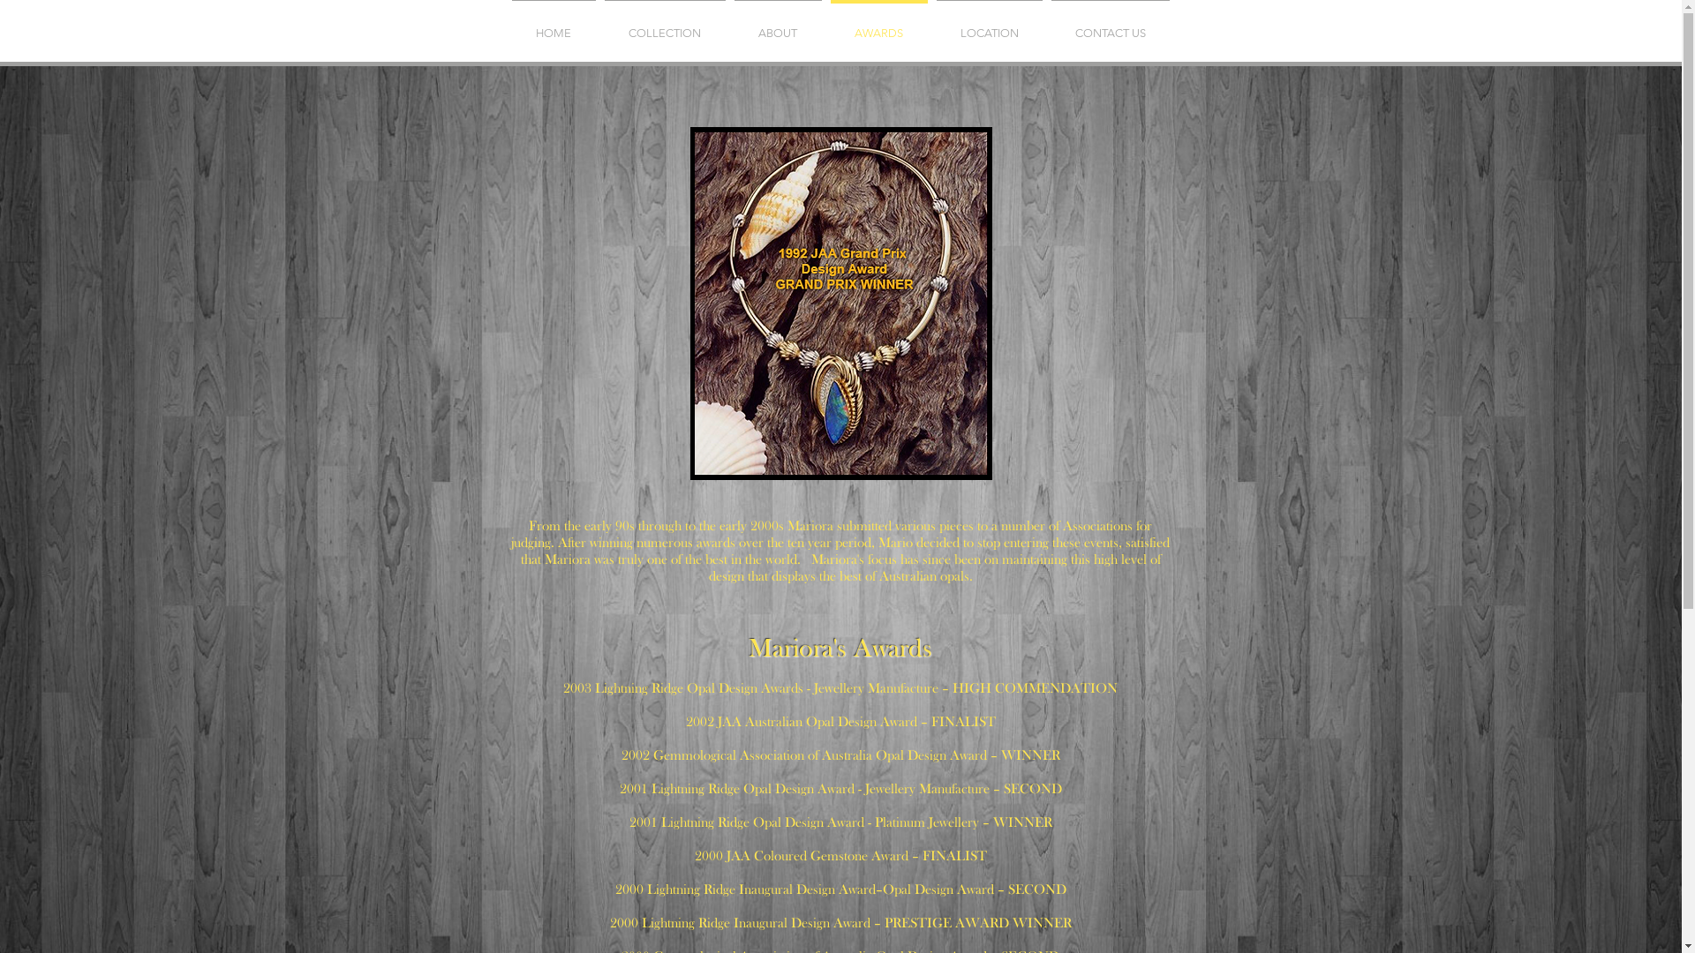  I want to click on COLLECTION, so click(666, 25).